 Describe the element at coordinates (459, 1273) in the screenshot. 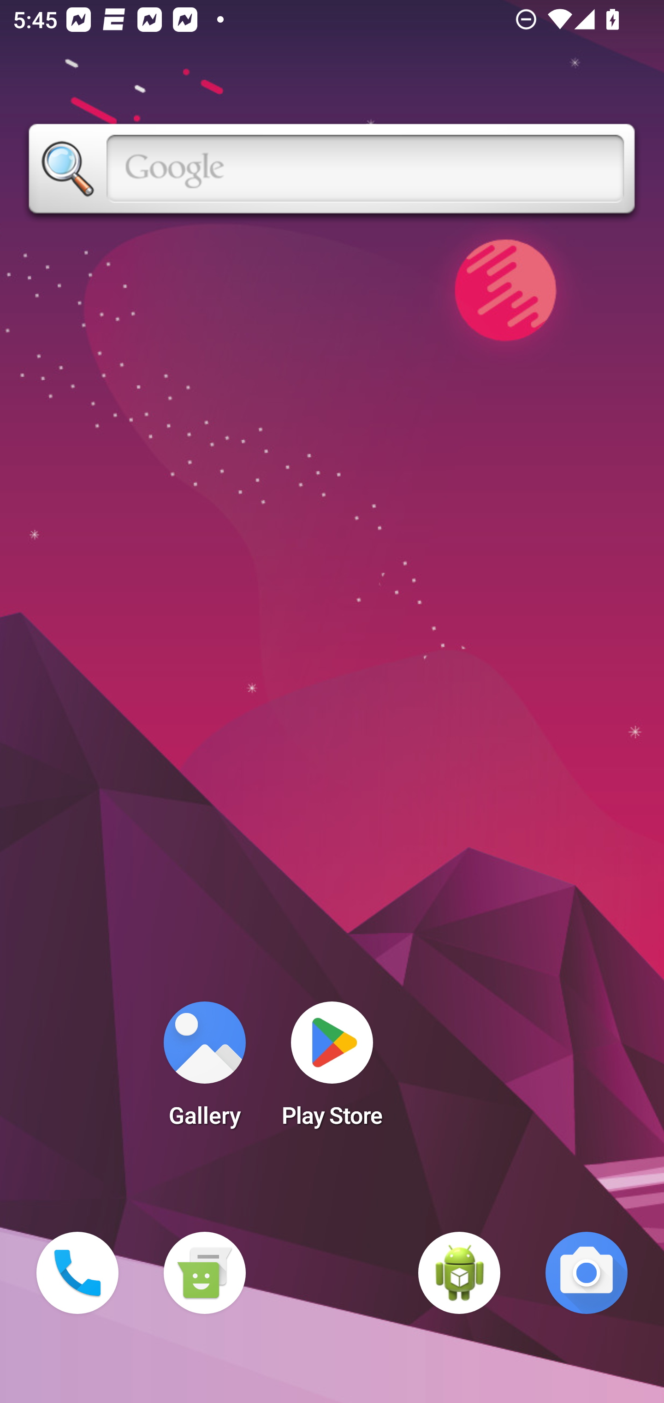

I see `WebView Browser Tester` at that location.